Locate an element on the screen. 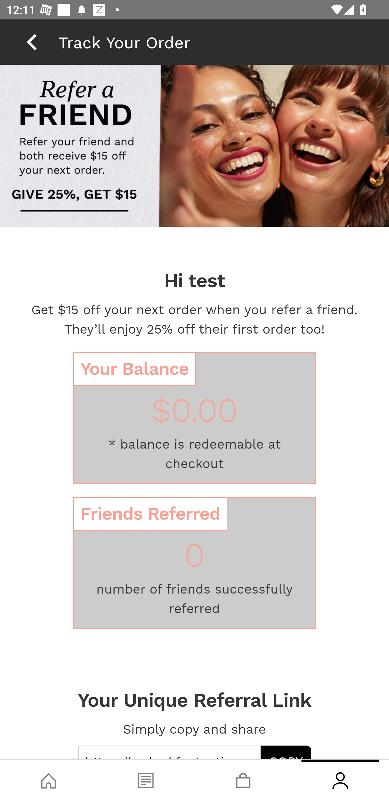 This screenshot has height=799, width=389. Basket, tab, 3 of 4 is located at coordinates (243, 779).